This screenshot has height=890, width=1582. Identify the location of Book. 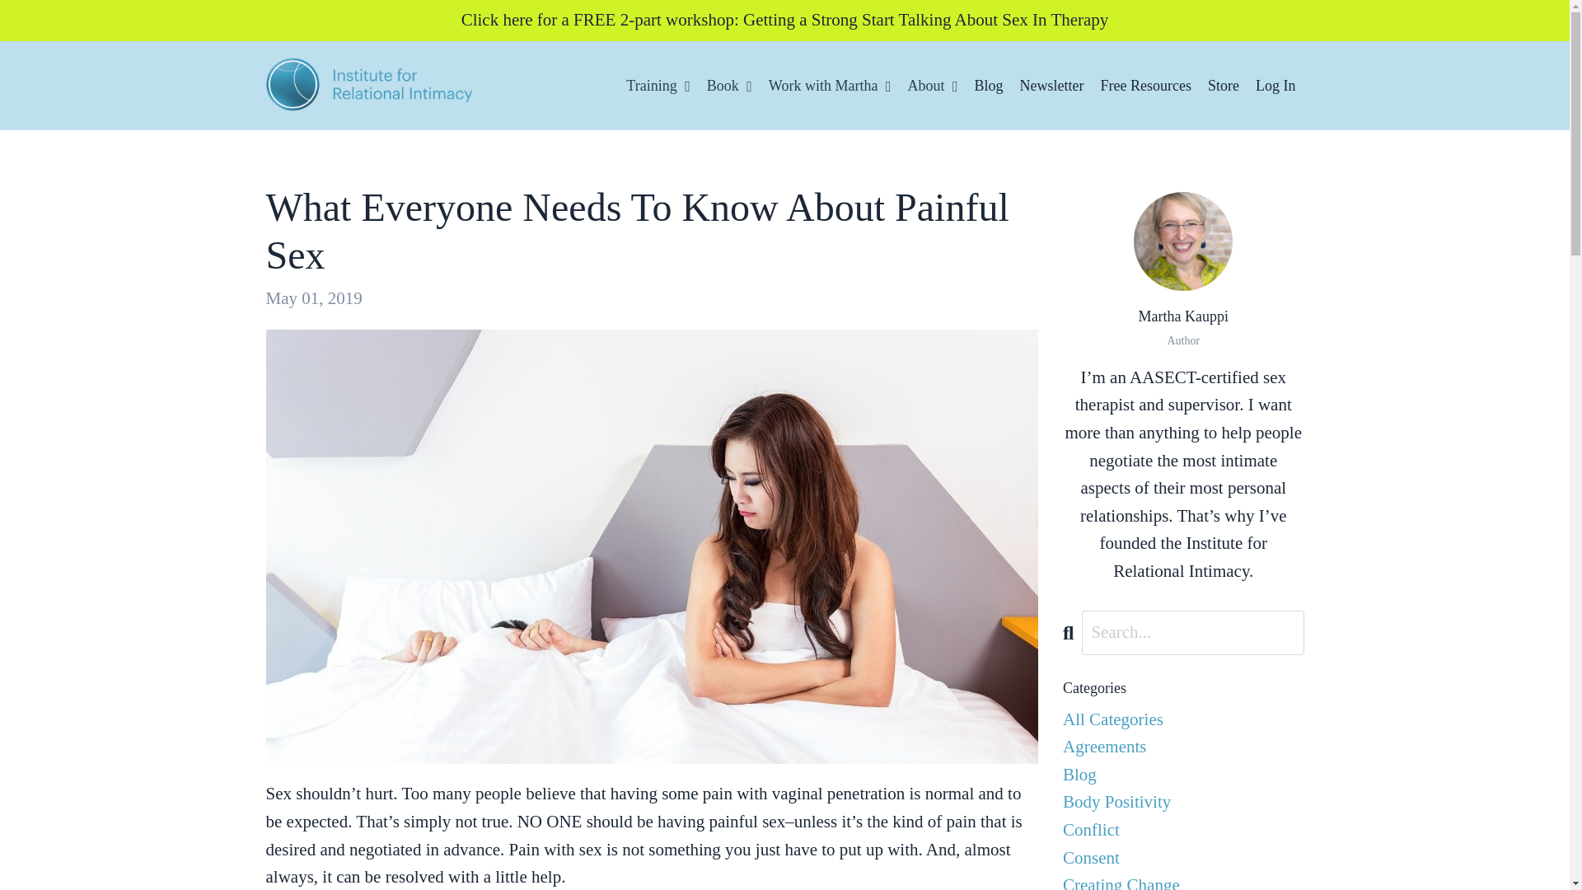
(730, 86).